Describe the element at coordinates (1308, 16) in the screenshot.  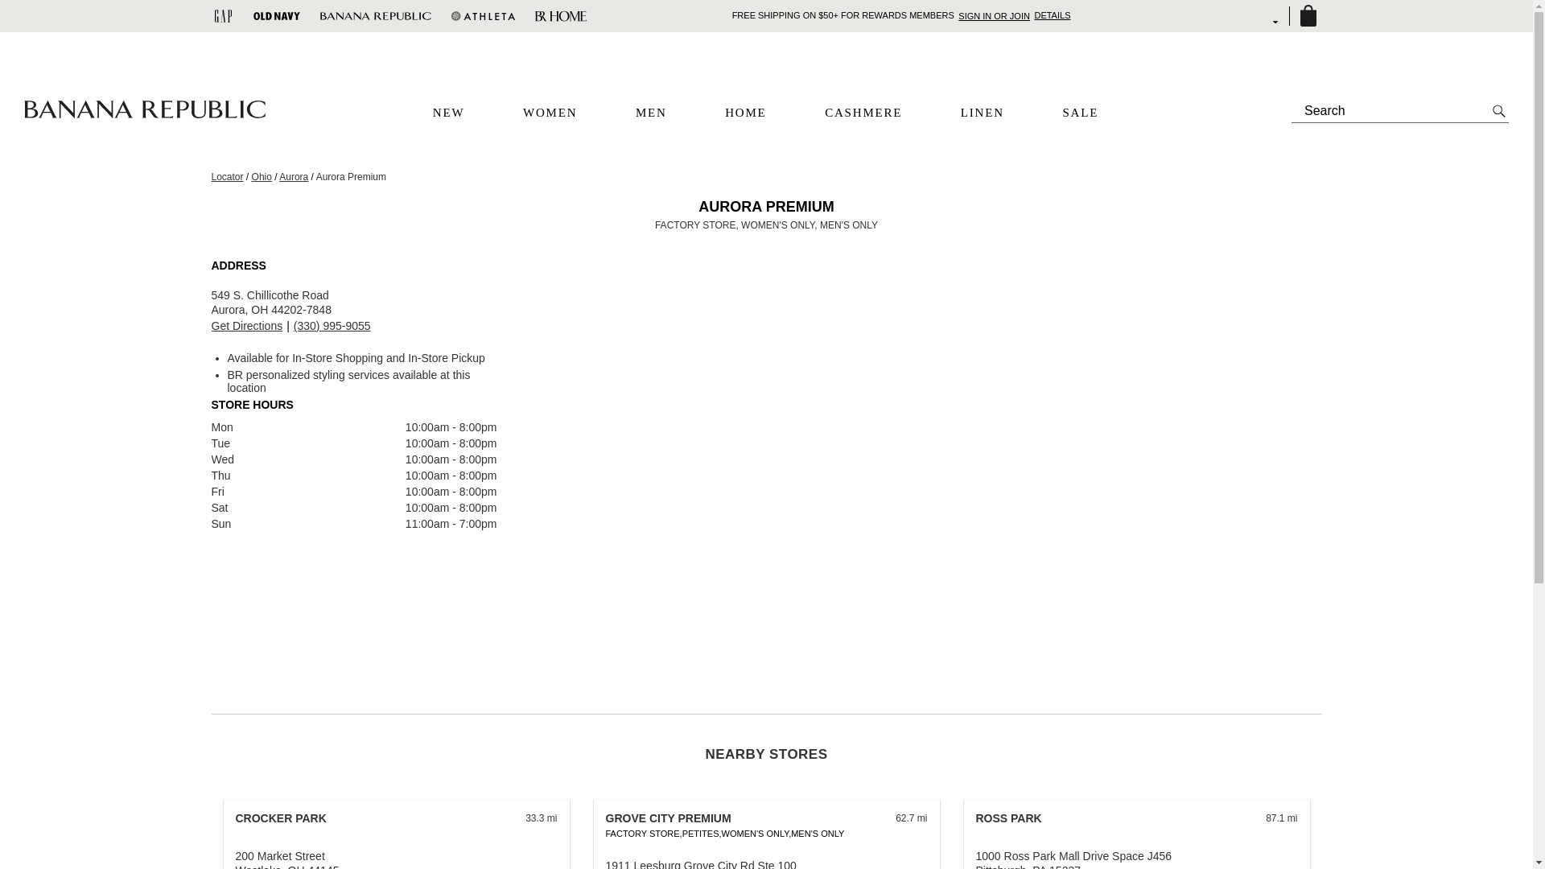
I see `Bag` at that location.